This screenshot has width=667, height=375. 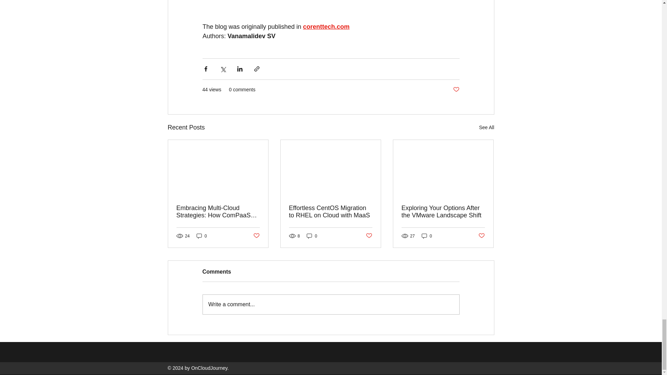 I want to click on corenttech.com, so click(x=326, y=26).